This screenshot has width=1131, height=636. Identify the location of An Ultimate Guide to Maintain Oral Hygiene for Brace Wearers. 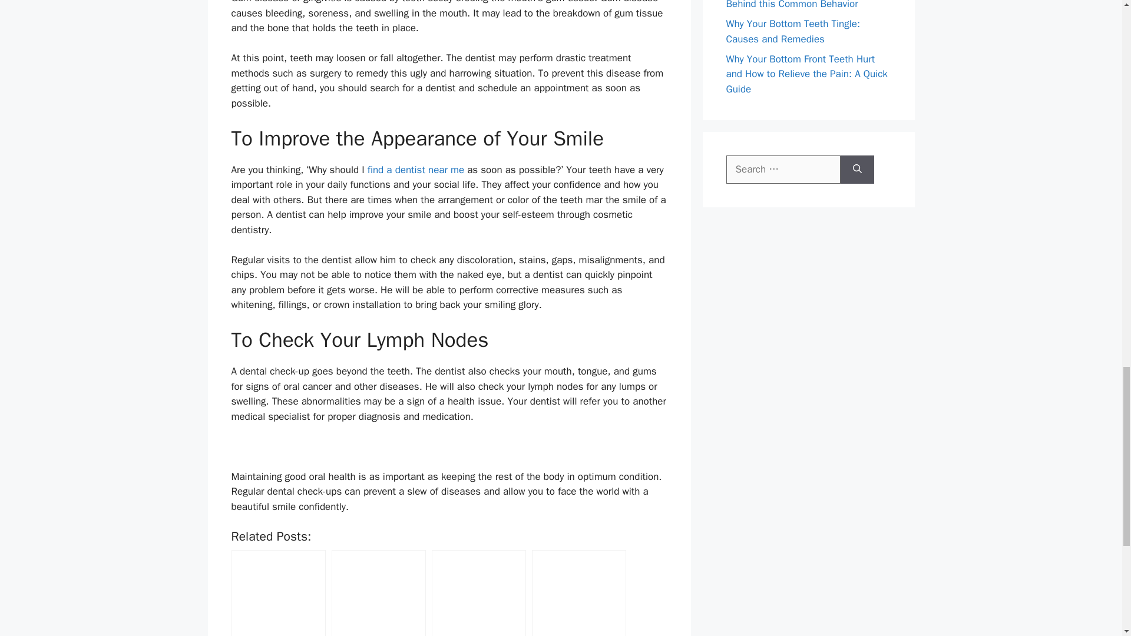
(578, 593).